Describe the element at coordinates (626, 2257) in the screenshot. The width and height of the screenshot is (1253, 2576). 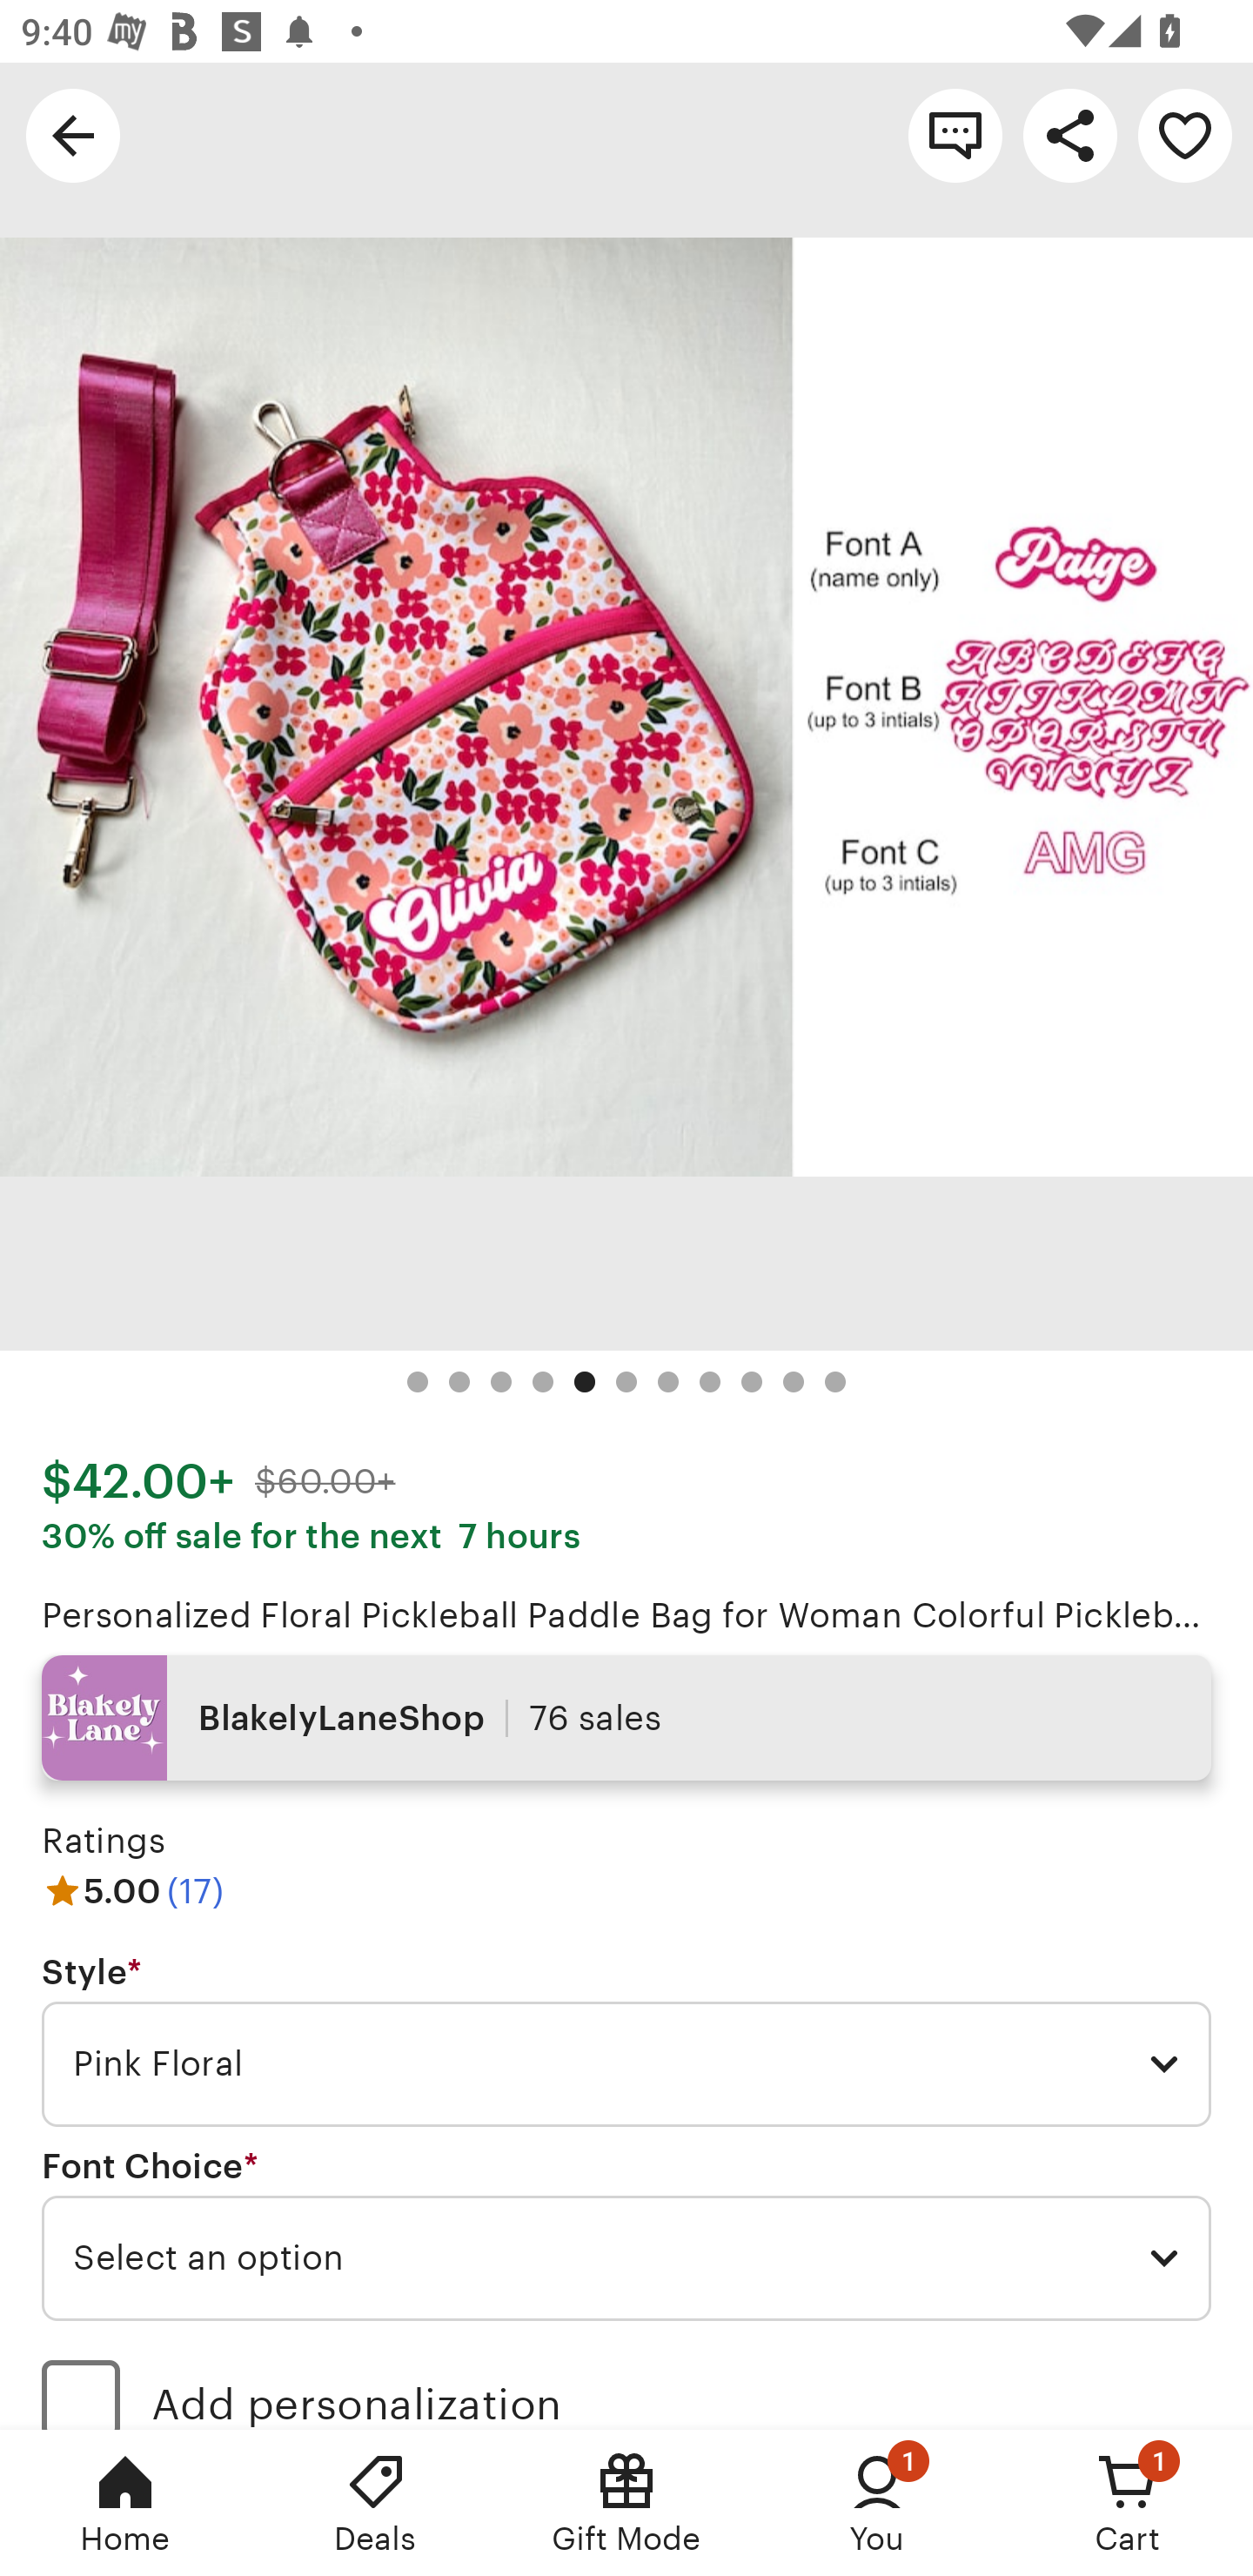
I see `Select an option` at that location.